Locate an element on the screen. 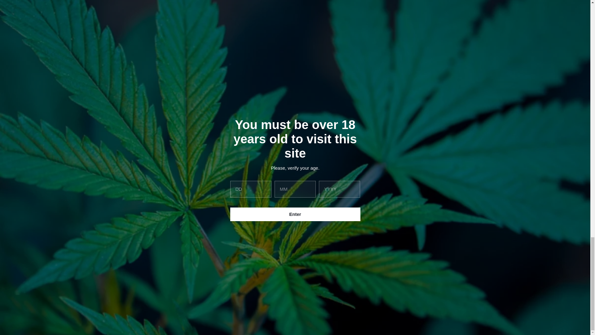 This screenshot has height=335, width=595. The Nose Knows is located at coordinates (295, 110).